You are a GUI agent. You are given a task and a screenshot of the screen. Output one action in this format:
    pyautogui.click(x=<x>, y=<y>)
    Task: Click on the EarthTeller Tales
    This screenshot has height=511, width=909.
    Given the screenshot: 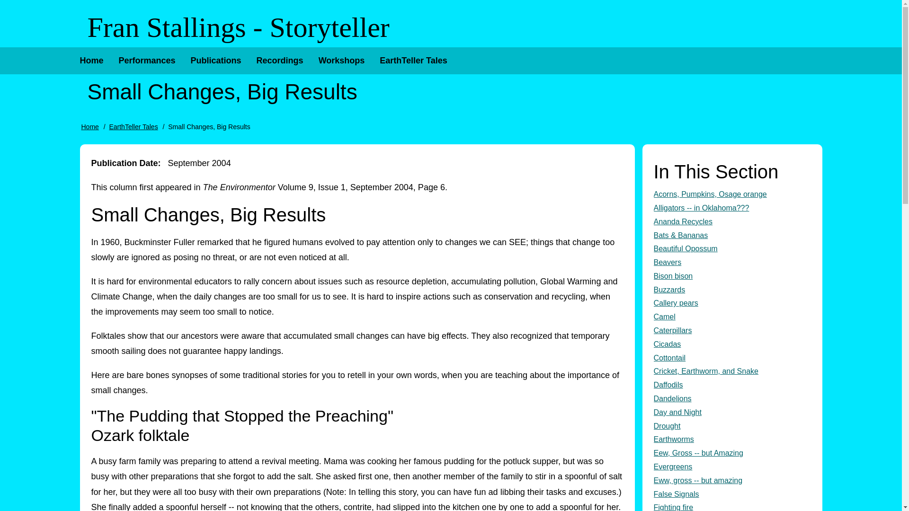 What is the action you would take?
    pyautogui.click(x=413, y=61)
    